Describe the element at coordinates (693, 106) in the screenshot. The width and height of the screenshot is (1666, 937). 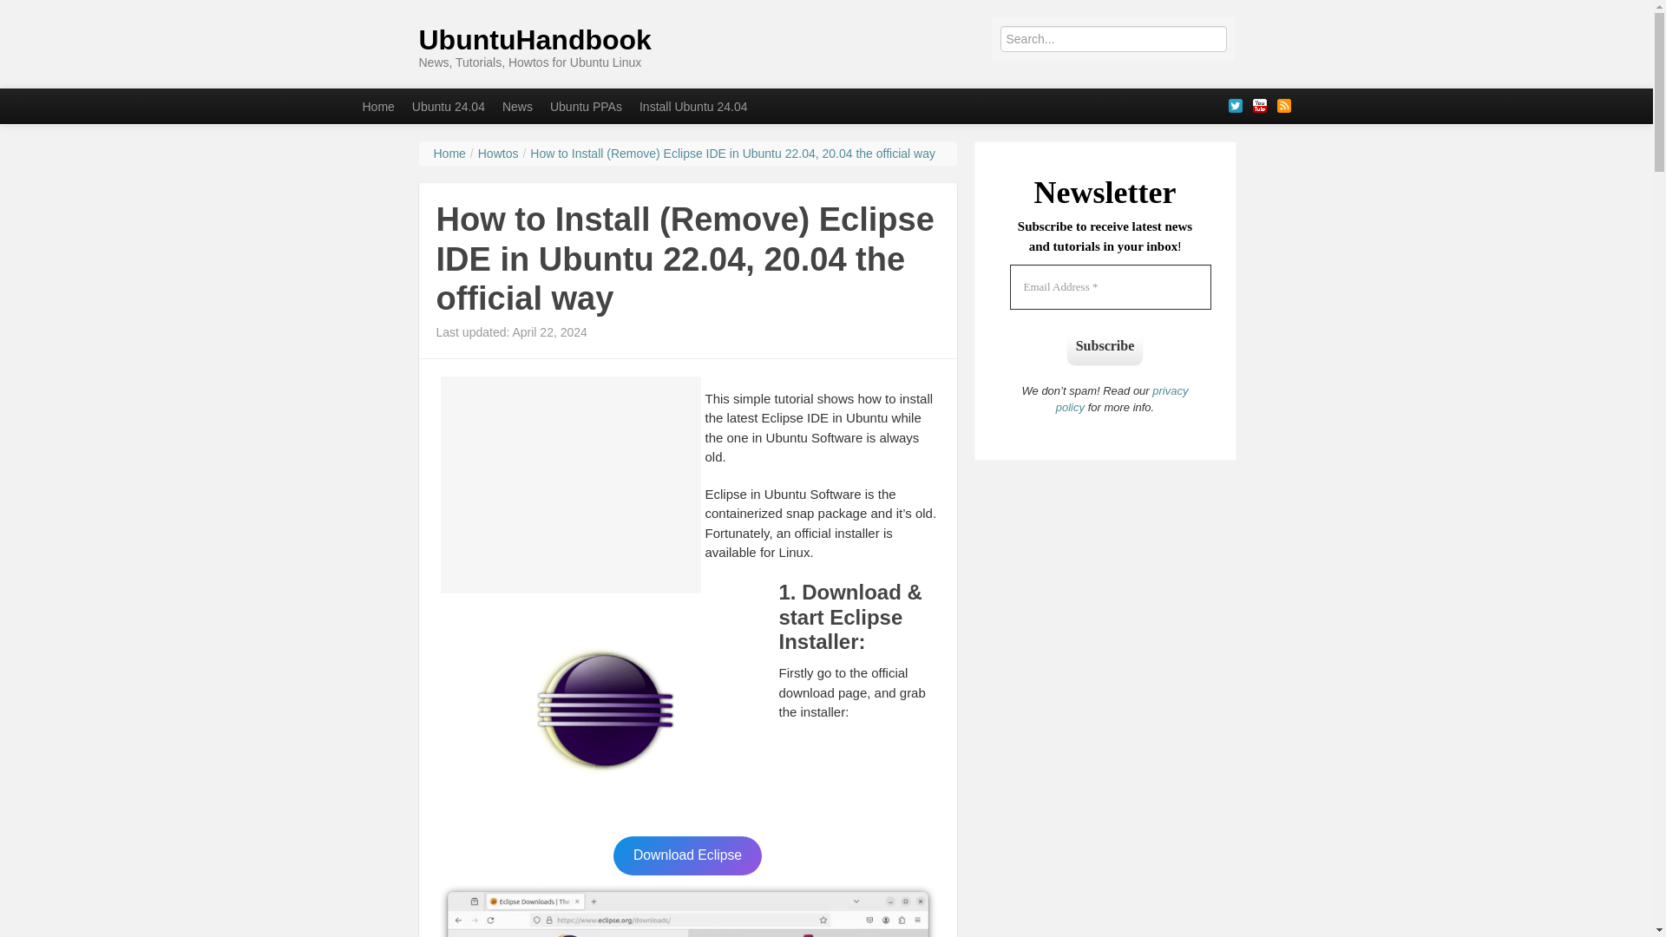
I see `Install Ubuntu 24.04` at that location.